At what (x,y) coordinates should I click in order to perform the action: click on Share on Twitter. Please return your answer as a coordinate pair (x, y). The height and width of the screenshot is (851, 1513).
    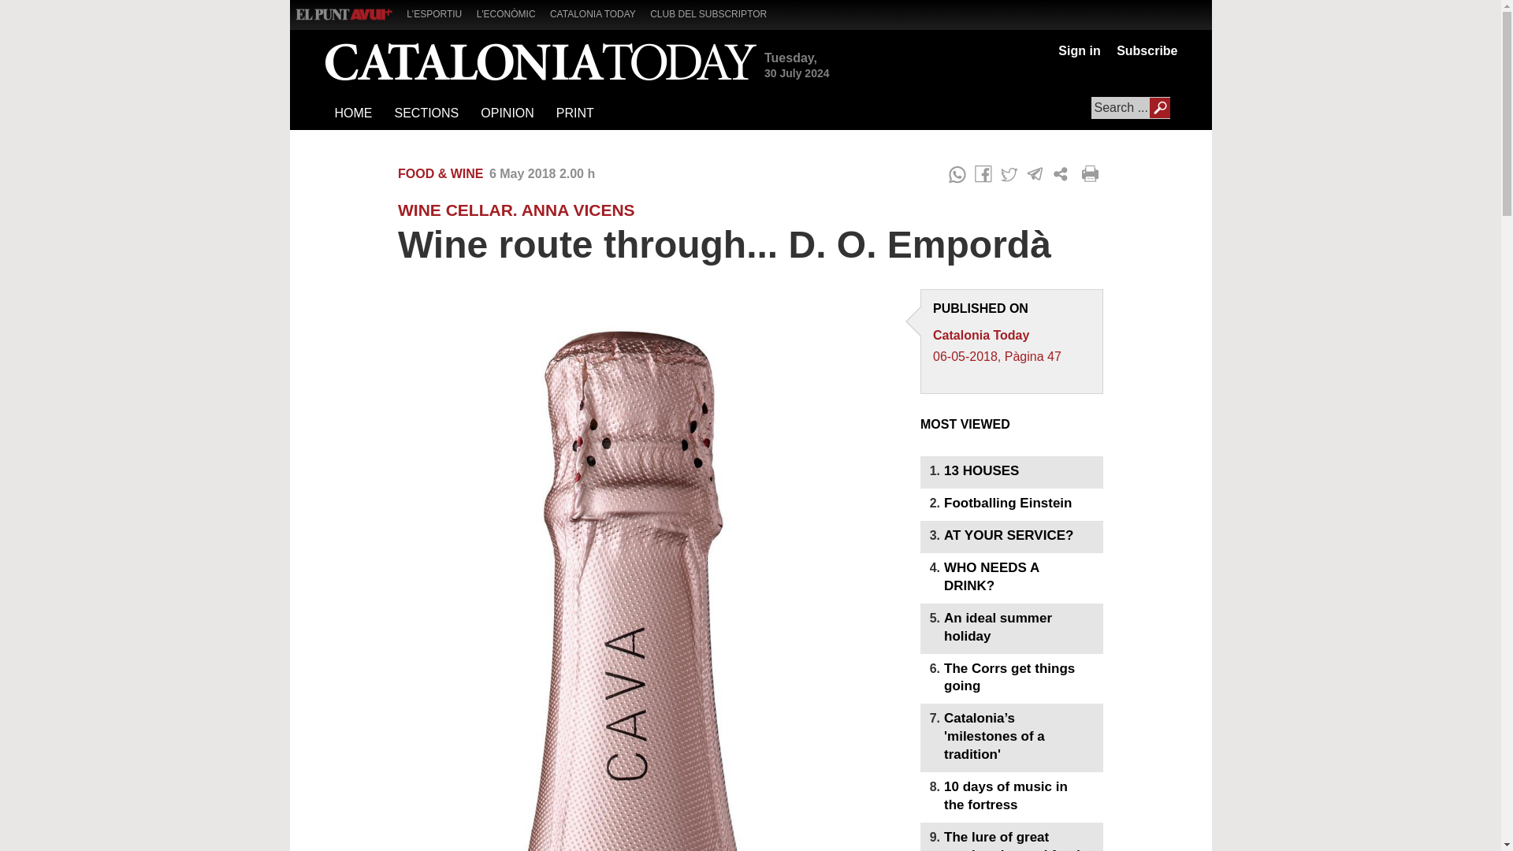
    Looking at the image, I should click on (1009, 174).